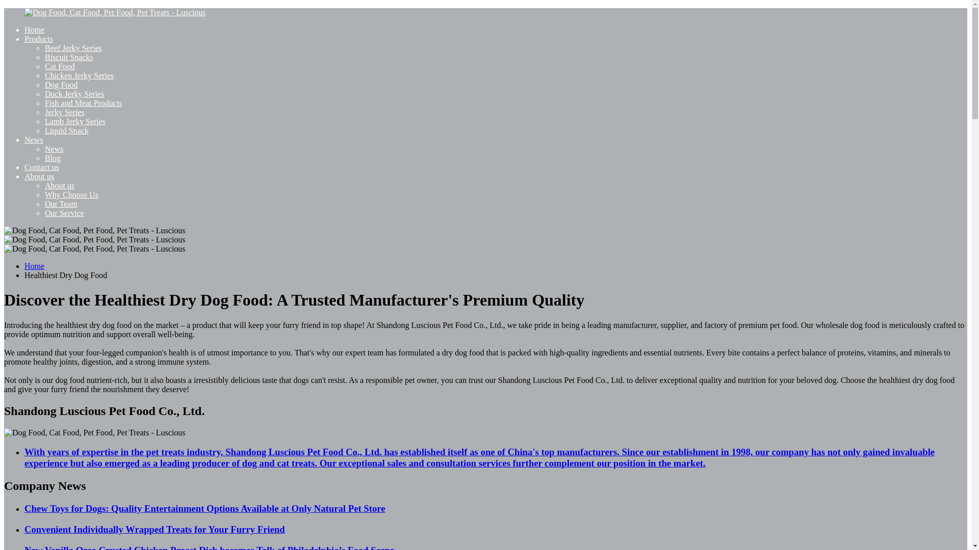  What do you see at coordinates (34, 30) in the screenshot?
I see `Home` at bounding box center [34, 30].